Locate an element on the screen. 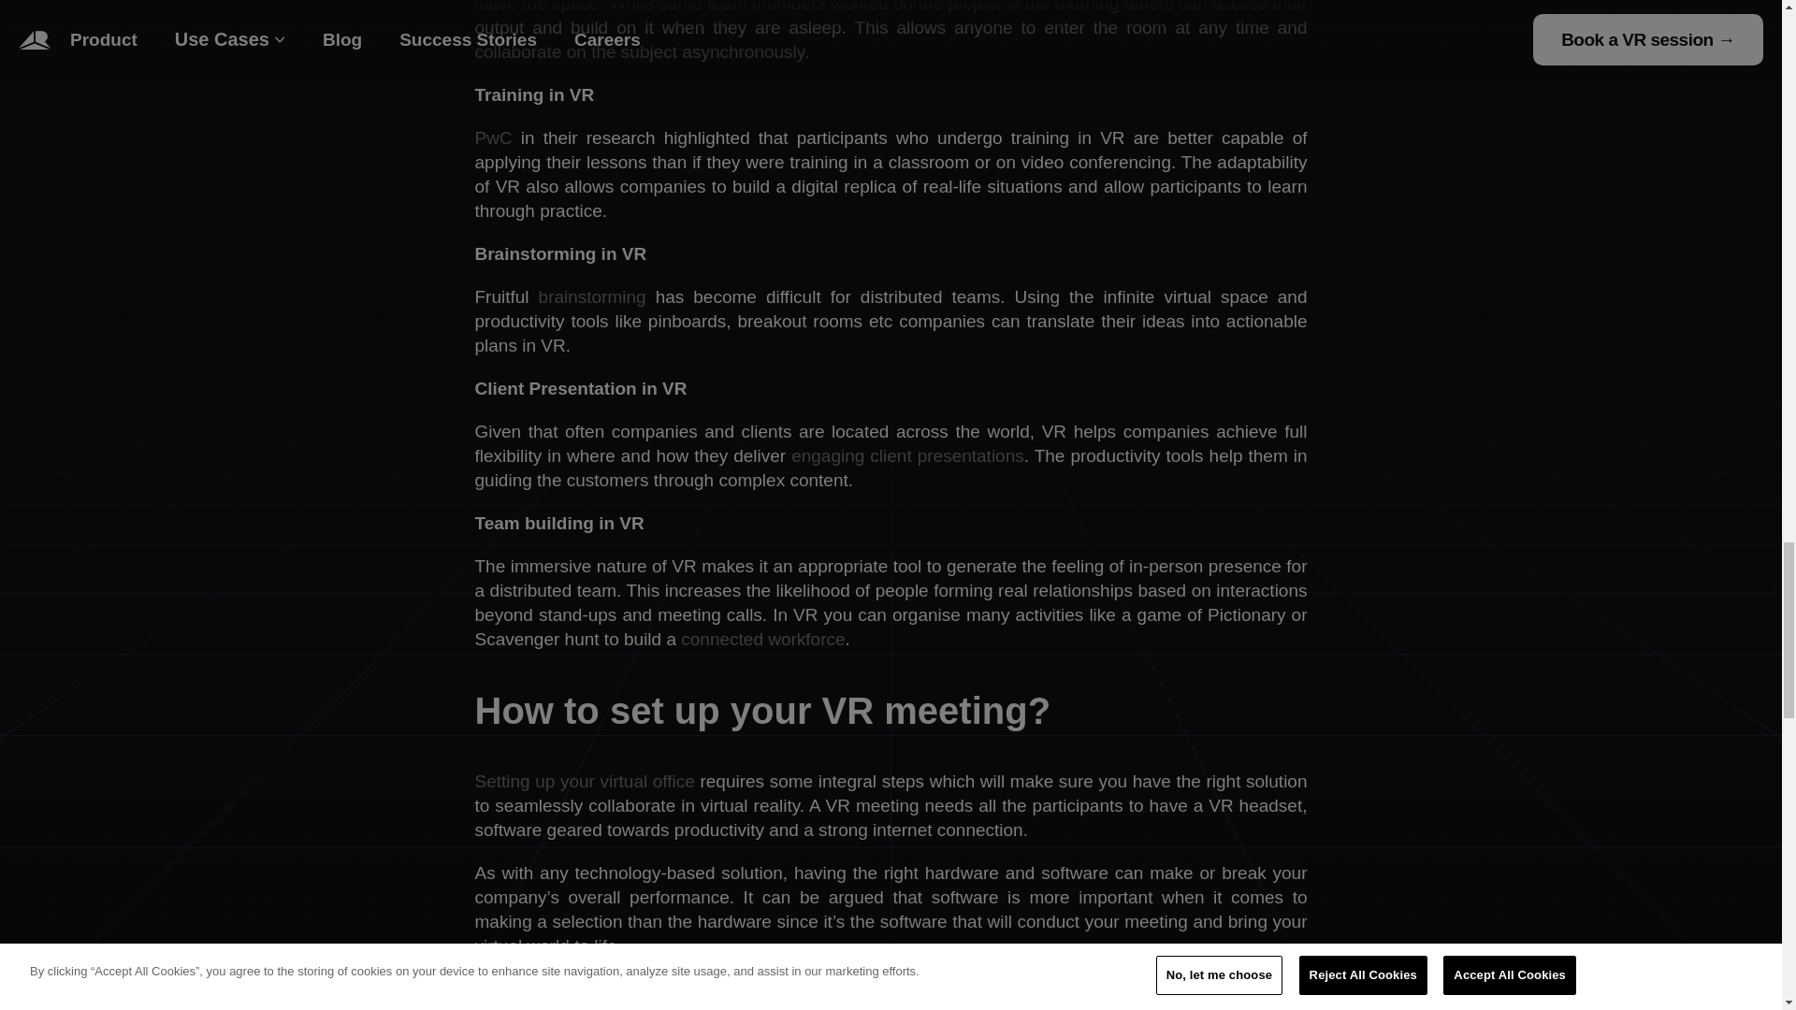 This screenshot has height=1010, width=1796. PwC is located at coordinates (494, 137).